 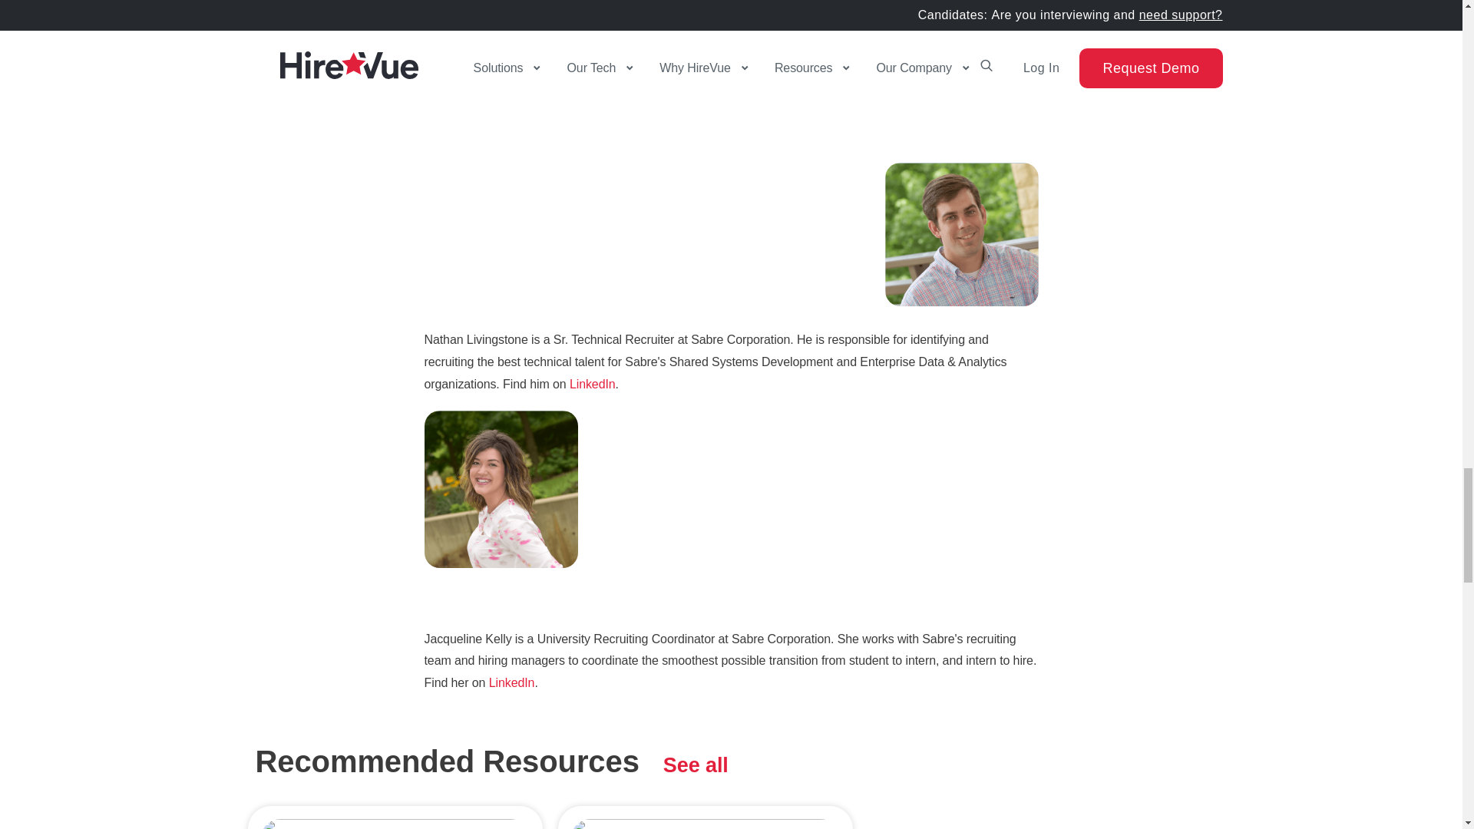 What do you see at coordinates (961, 233) in the screenshot?
I see `Nathan Livingstone.png` at bounding box center [961, 233].